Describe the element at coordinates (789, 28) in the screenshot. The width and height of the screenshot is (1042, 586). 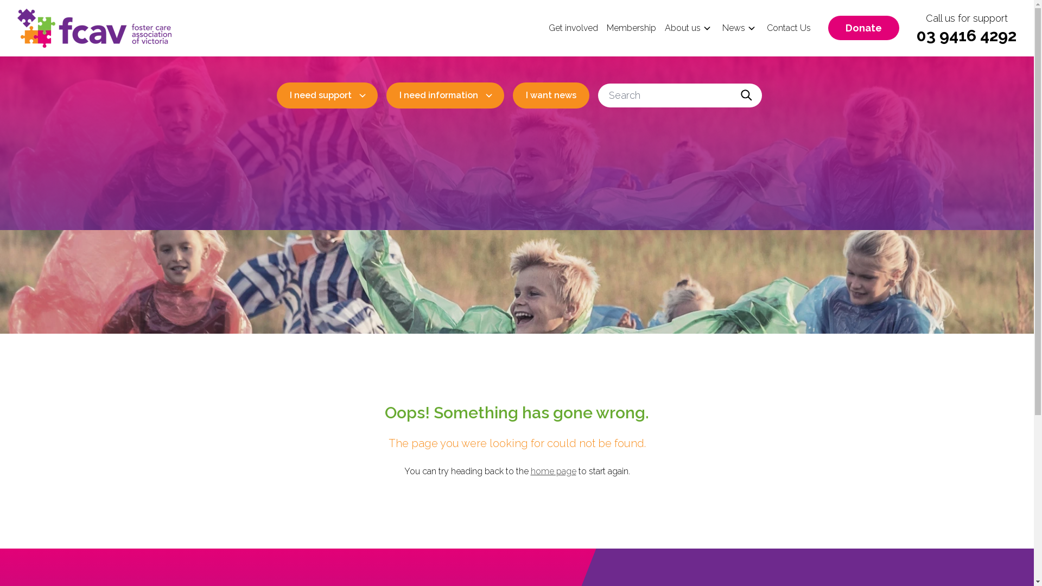
I see `Contact Us` at that location.